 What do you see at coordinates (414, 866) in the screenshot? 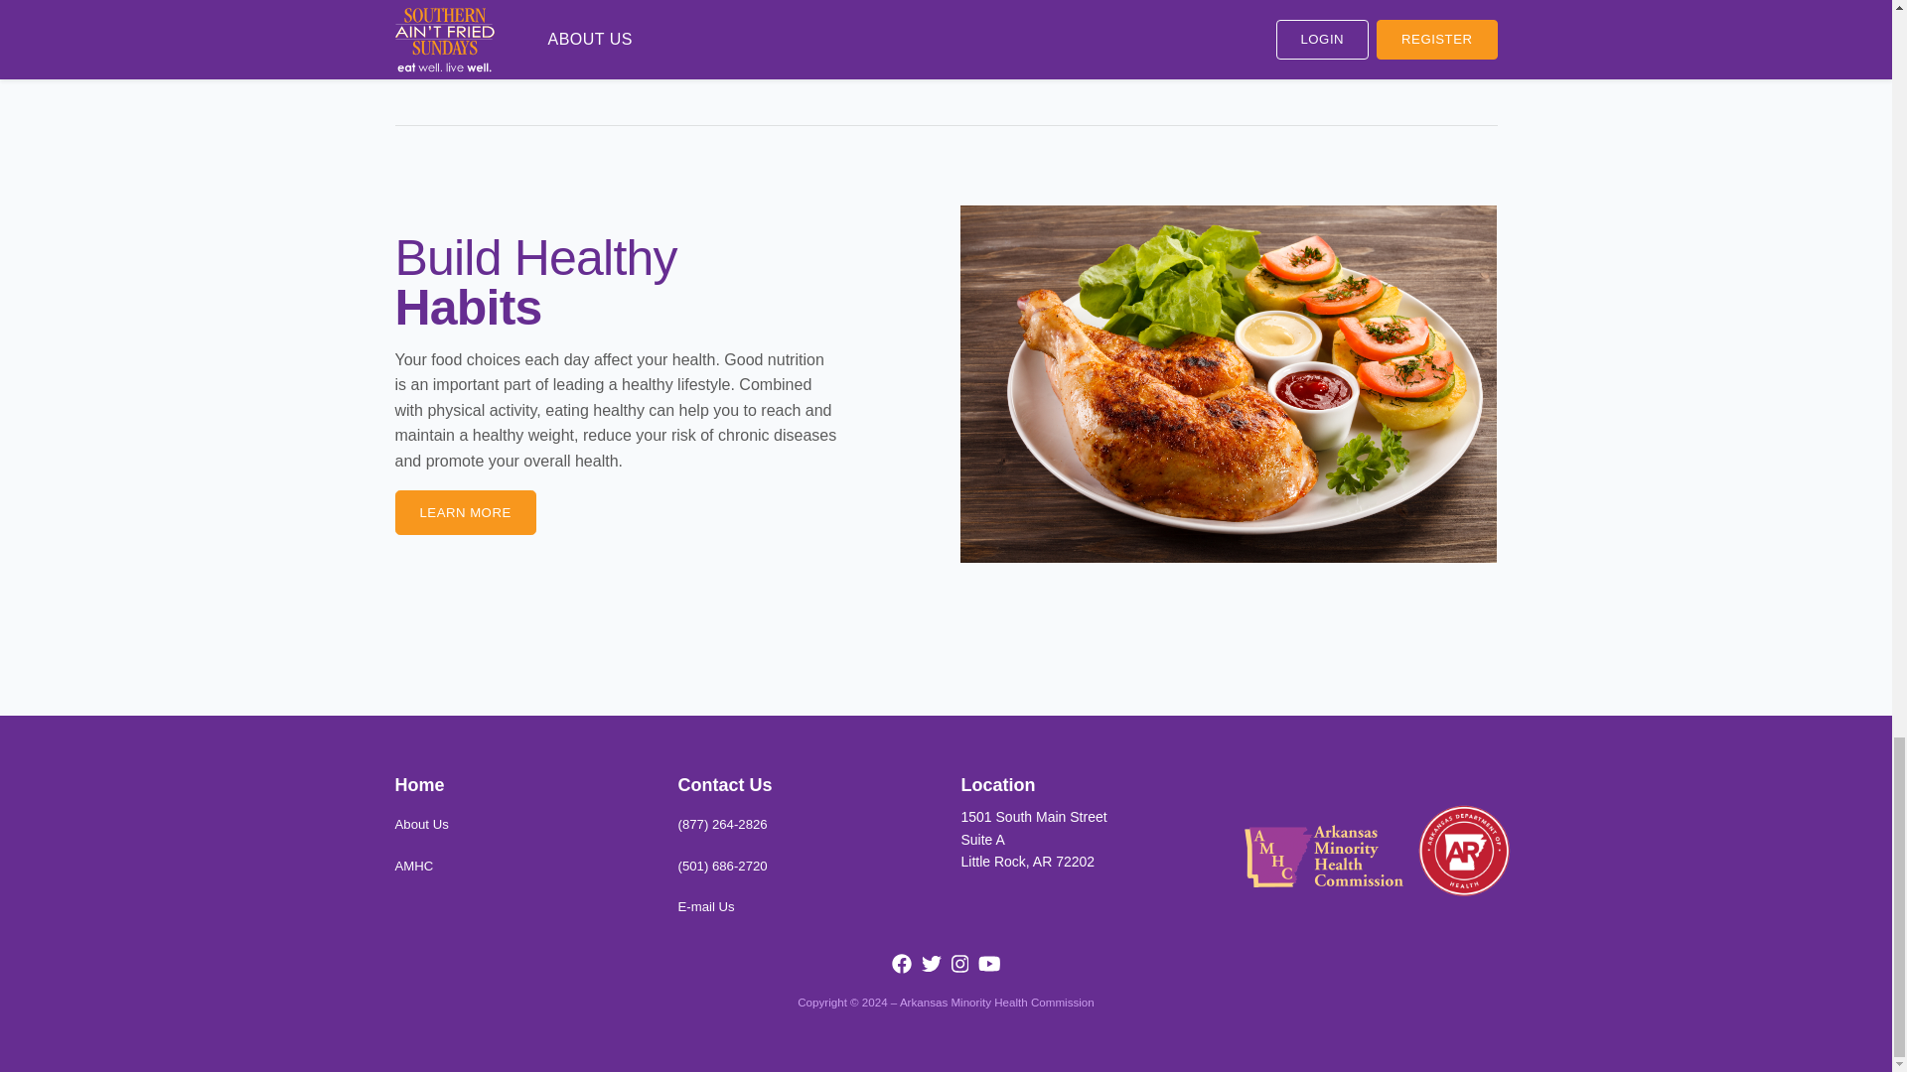
I see `E-mail Us` at bounding box center [414, 866].